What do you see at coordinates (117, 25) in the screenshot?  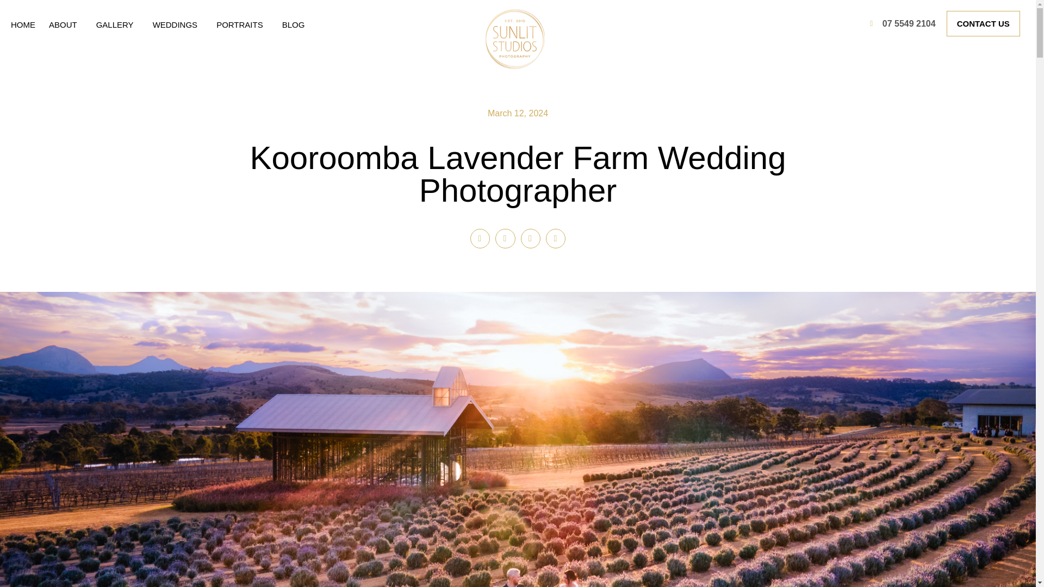 I see `GALLERY` at bounding box center [117, 25].